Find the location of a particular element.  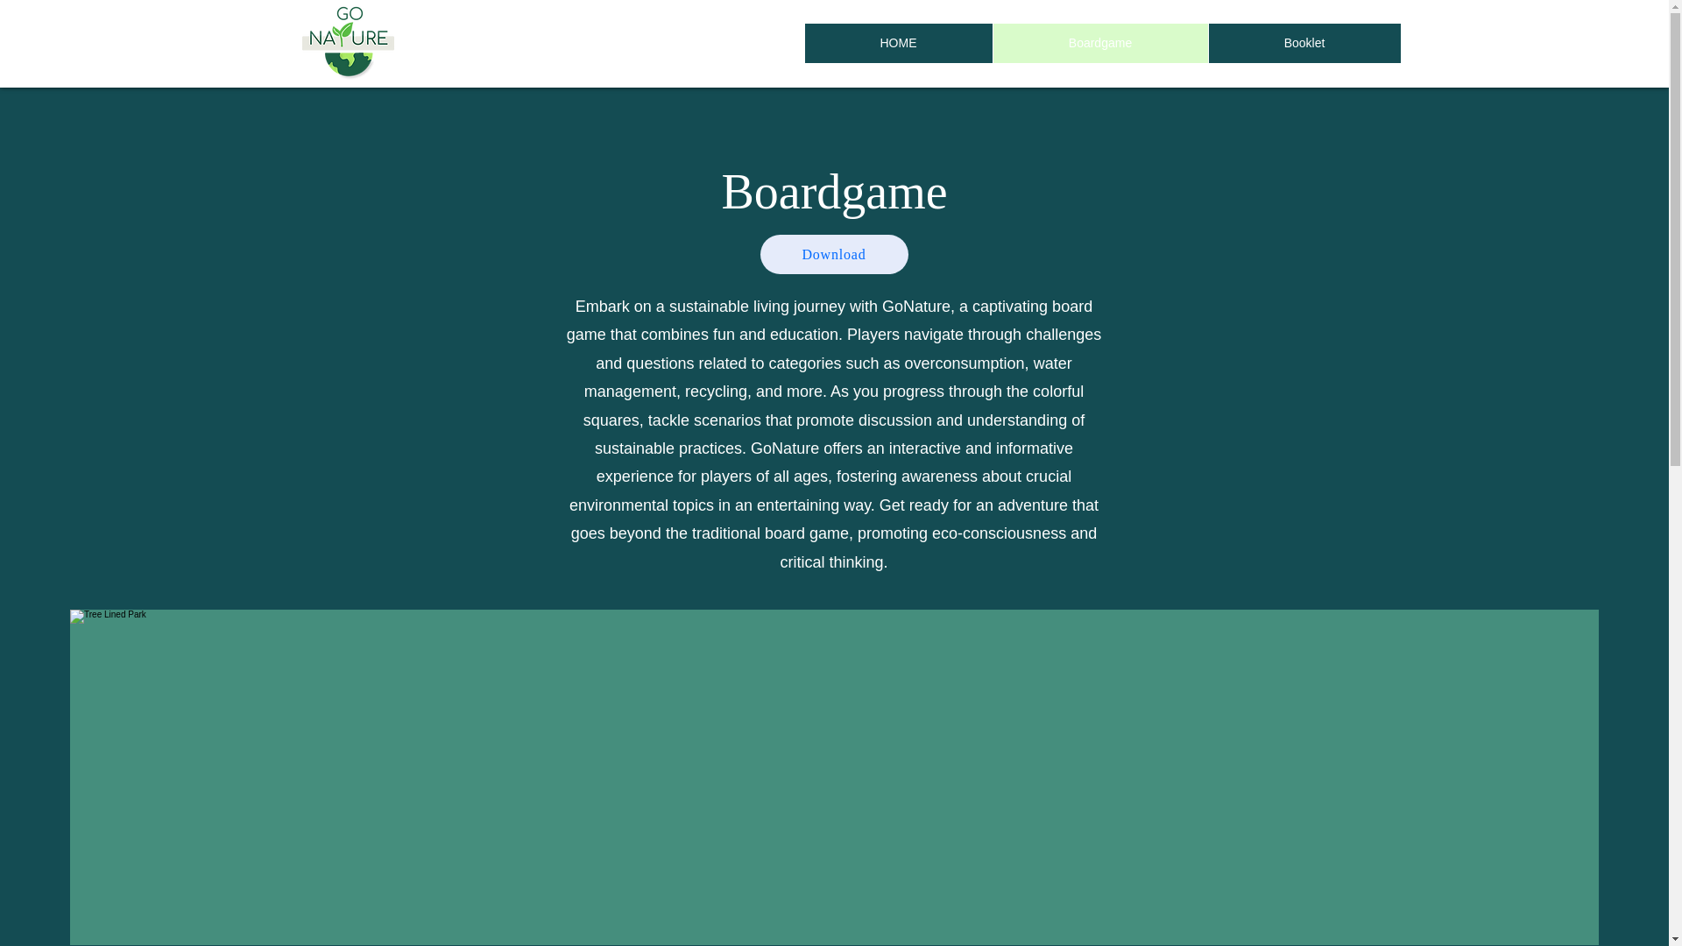

Download is located at coordinates (834, 254).